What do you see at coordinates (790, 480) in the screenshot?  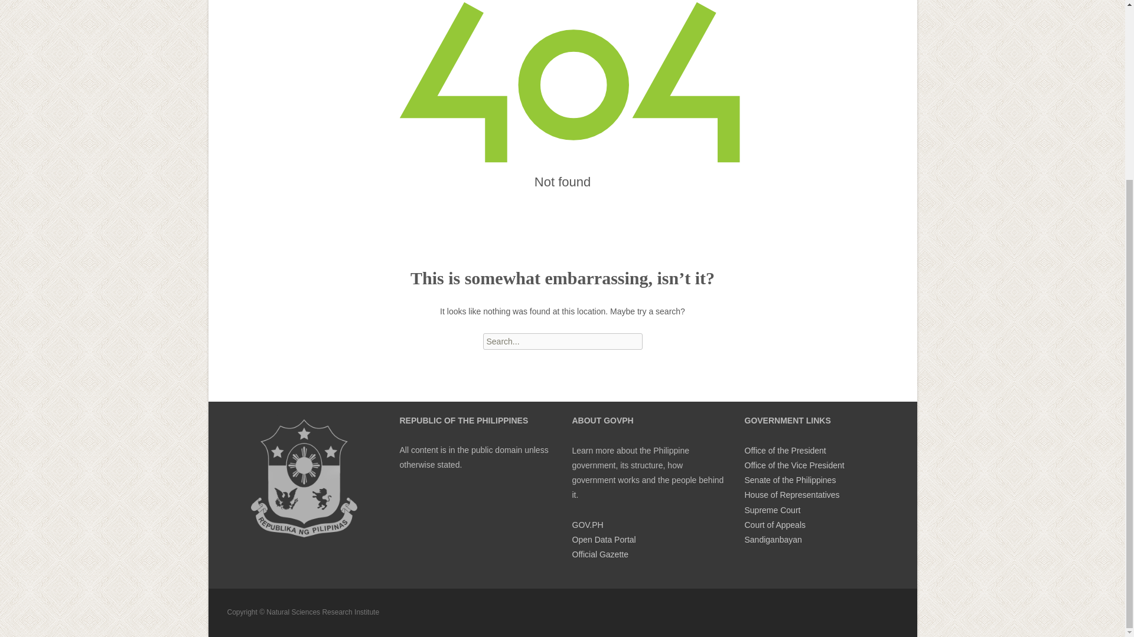 I see `Senate of the Philippines` at bounding box center [790, 480].